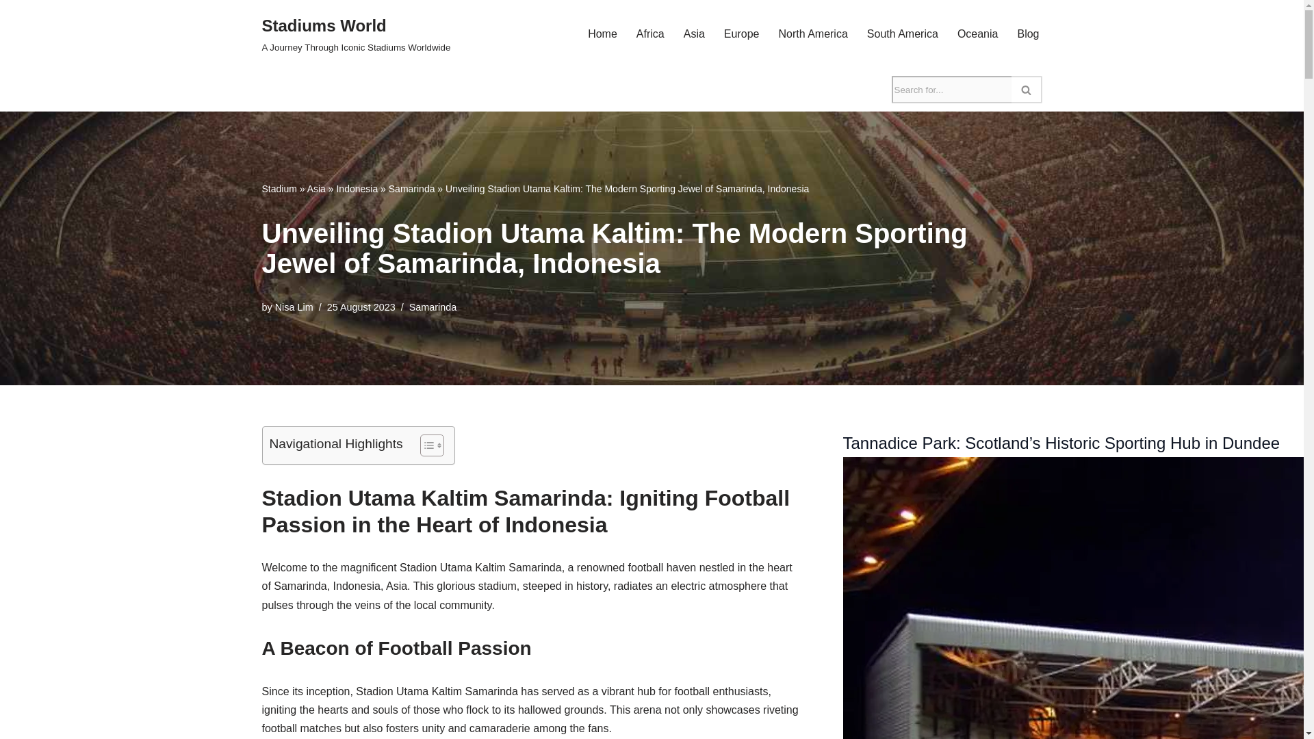  What do you see at coordinates (812, 33) in the screenshot?
I see `North America` at bounding box center [812, 33].